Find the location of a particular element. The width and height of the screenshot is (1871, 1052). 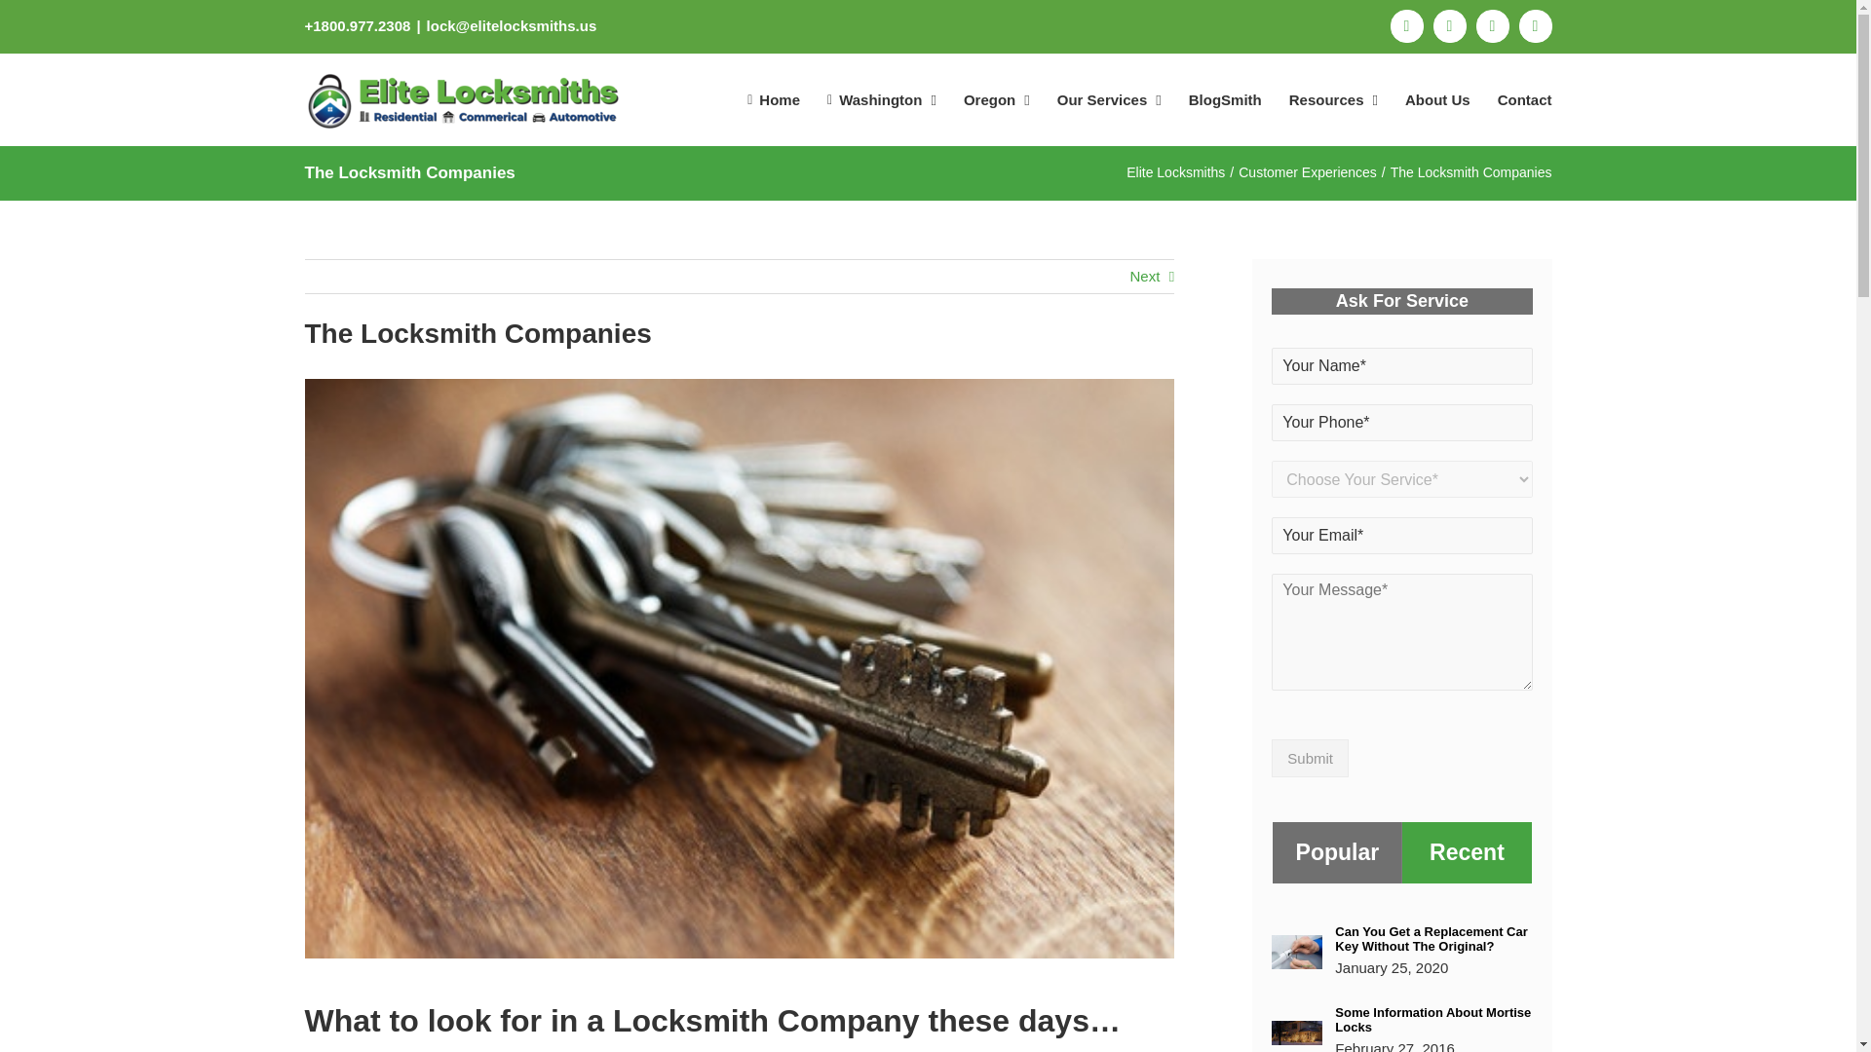

Pinterest is located at coordinates (1448, 25).